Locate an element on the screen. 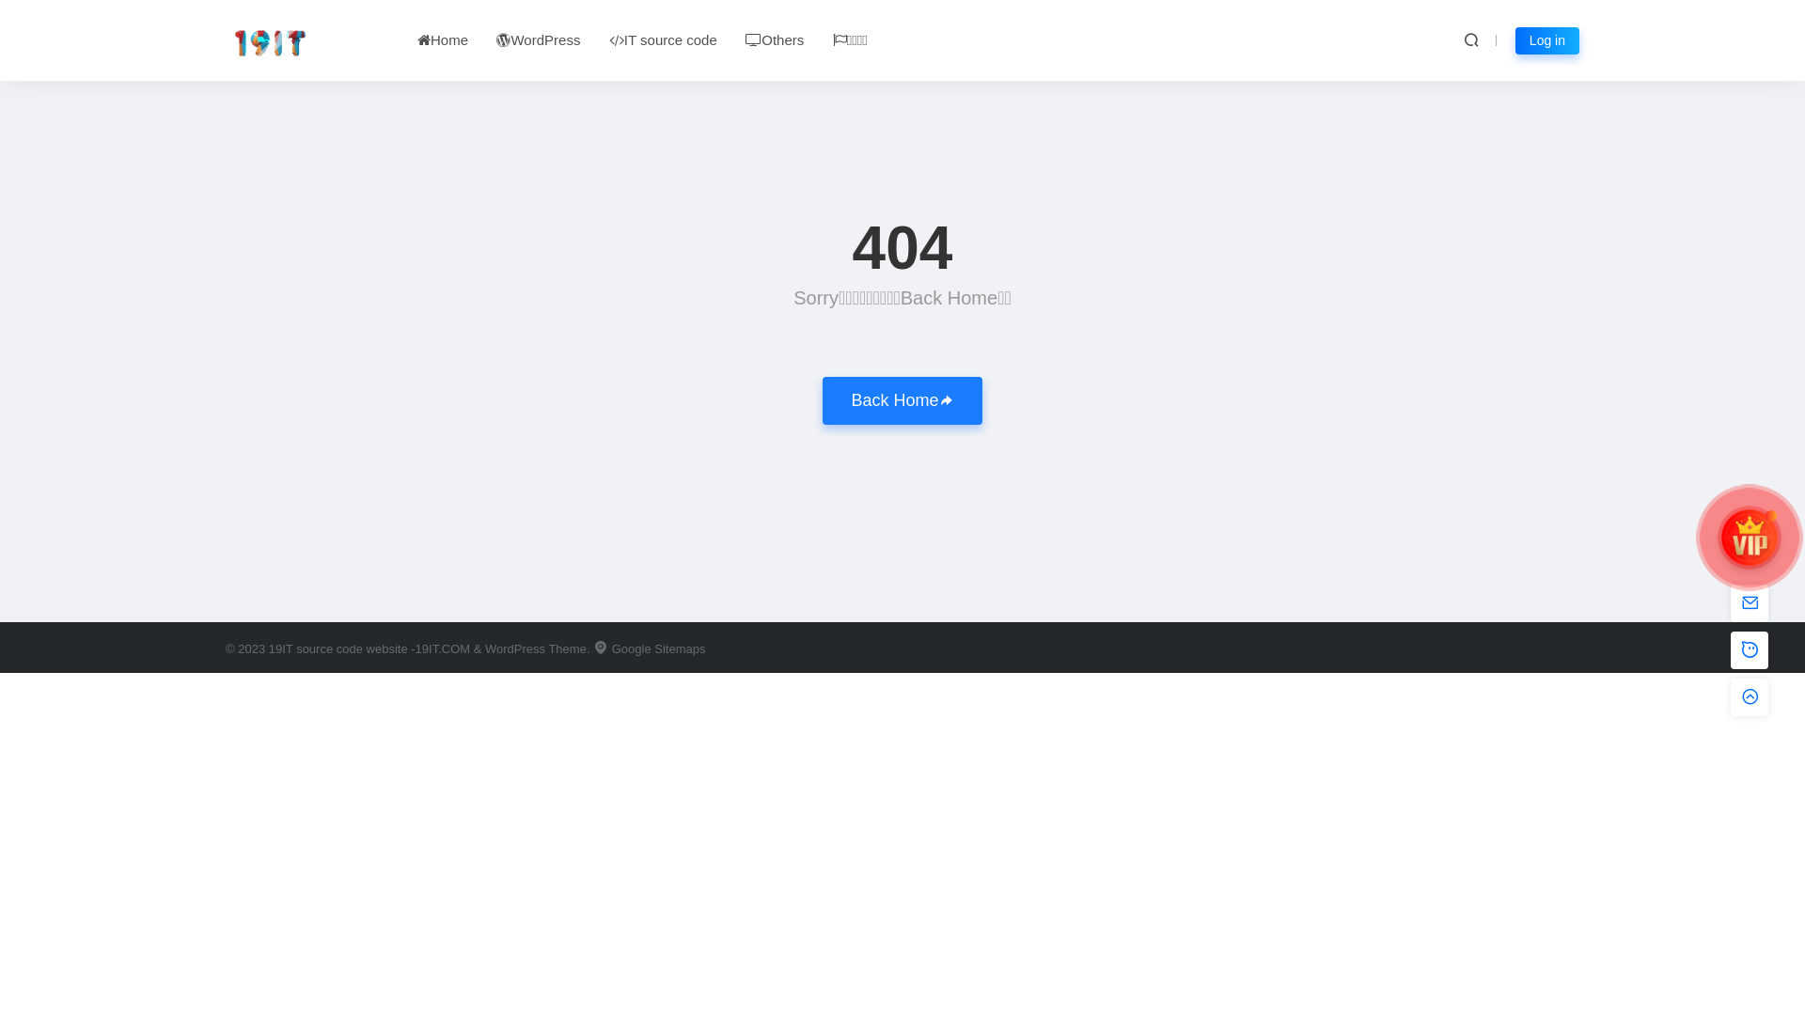 This screenshot has width=1805, height=1015. Back Home is located at coordinates (902, 400).